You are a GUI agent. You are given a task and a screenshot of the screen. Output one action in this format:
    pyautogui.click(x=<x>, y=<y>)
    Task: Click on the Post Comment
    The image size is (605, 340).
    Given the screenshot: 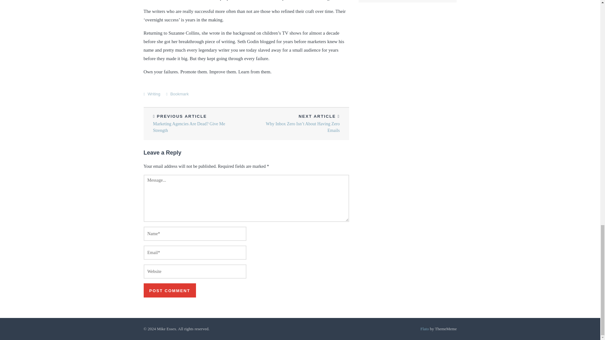 What is the action you would take?
    pyautogui.click(x=170, y=290)
    